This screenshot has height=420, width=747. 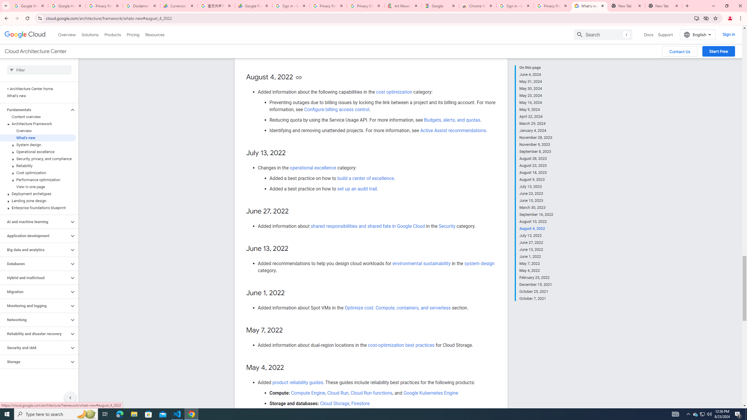 What do you see at coordinates (536, 200) in the screenshot?
I see `June 15, 2023` at bounding box center [536, 200].